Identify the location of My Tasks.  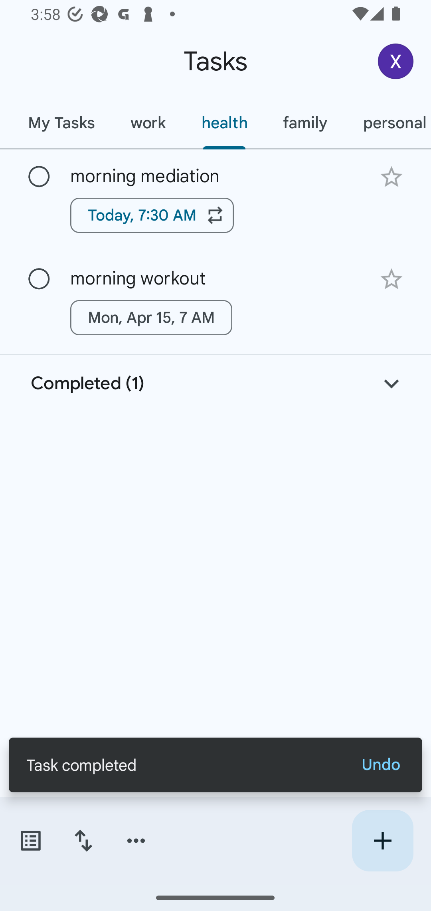
(61, 123).